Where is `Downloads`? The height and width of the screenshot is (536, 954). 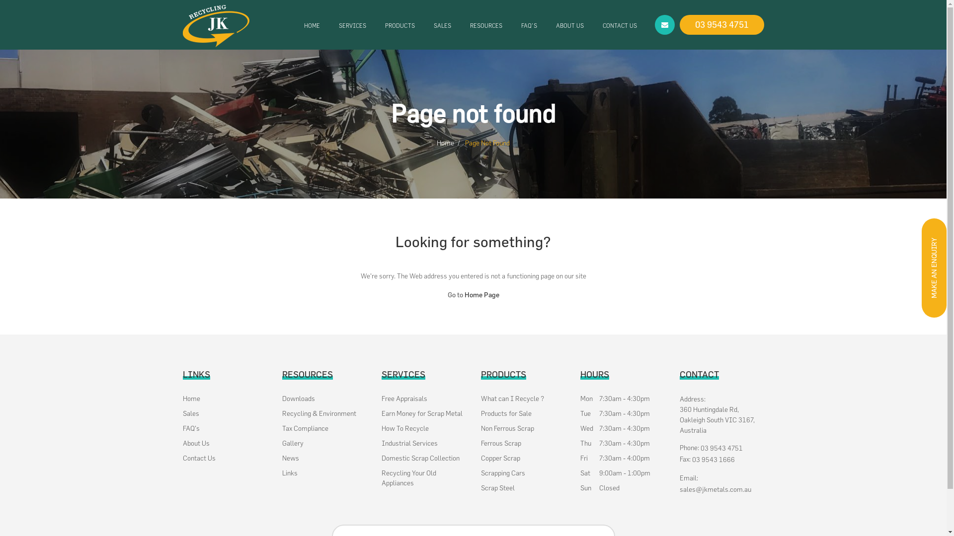 Downloads is located at coordinates (299, 399).